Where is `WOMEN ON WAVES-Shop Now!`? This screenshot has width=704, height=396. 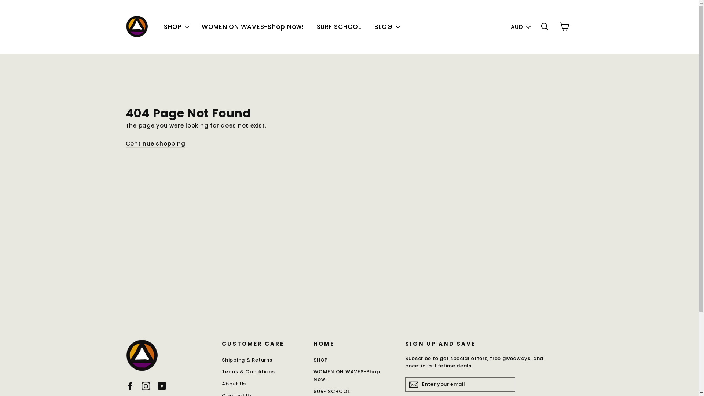 WOMEN ON WAVES-Shop Now! is located at coordinates (354, 376).